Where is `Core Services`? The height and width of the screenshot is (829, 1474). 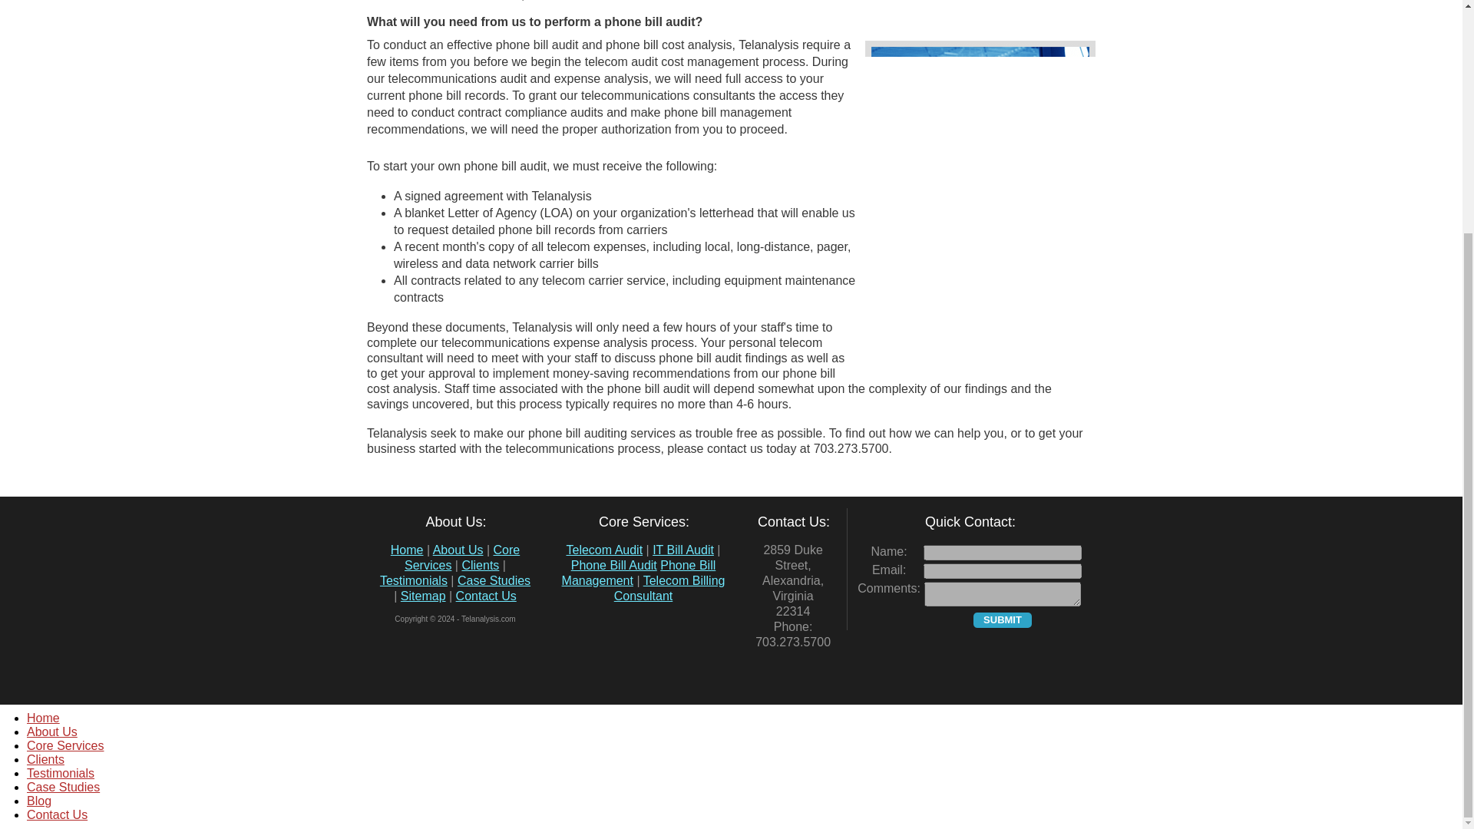 Core Services is located at coordinates (462, 557).